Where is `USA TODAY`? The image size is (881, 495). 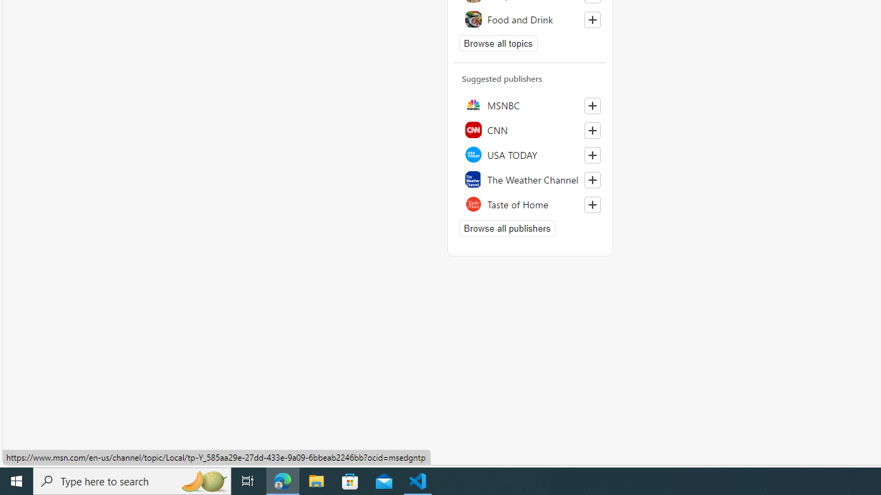 USA TODAY is located at coordinates (530, 154).